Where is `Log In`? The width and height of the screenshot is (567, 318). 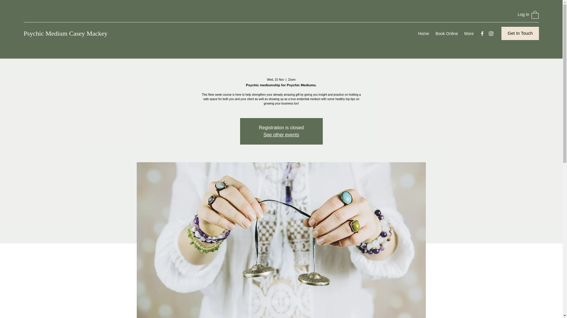 Log In is located at coordinates (516, 15).